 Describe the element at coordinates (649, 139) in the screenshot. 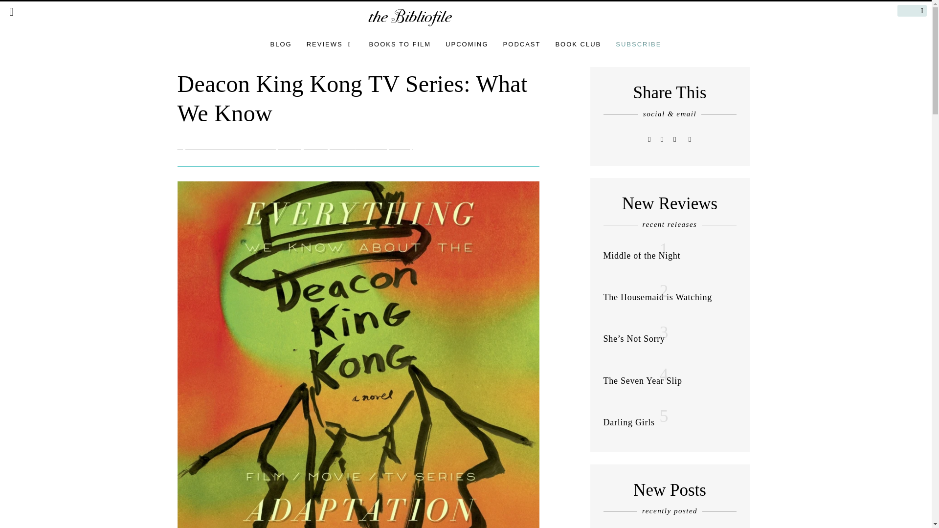

I see `Tweet This` at that location.